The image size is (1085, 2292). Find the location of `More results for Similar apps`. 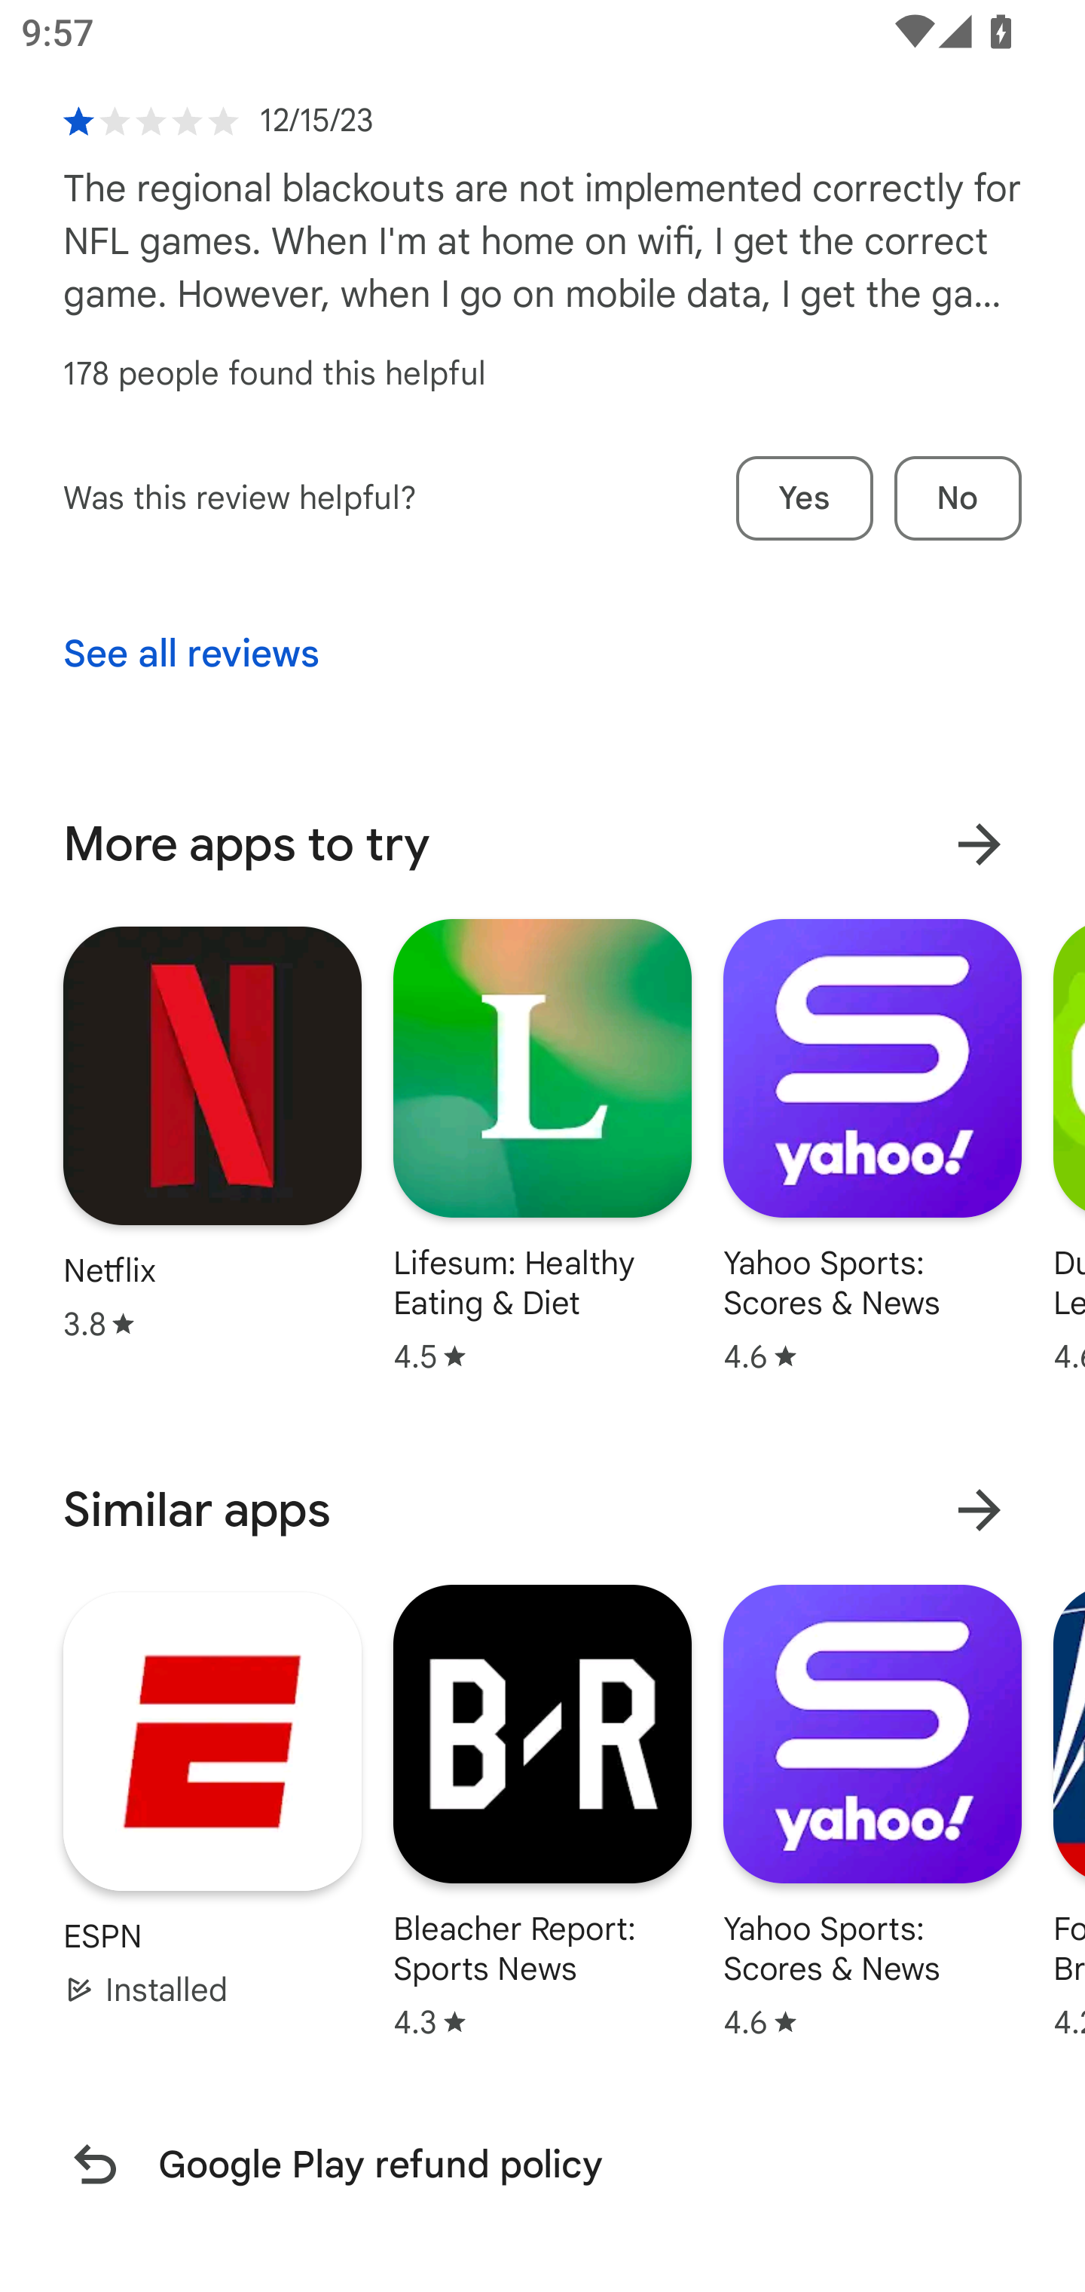

More results for Similar apps is located at coordinates (979, 1510).